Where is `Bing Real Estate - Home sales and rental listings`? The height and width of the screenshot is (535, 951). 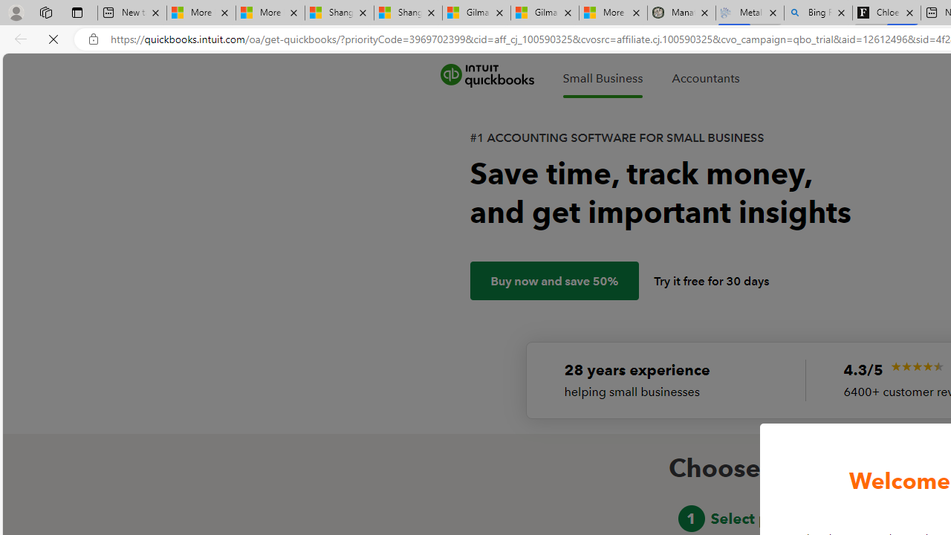 Bing Real Estate - Home sales and rental listings is located at coordinates (818, 13).